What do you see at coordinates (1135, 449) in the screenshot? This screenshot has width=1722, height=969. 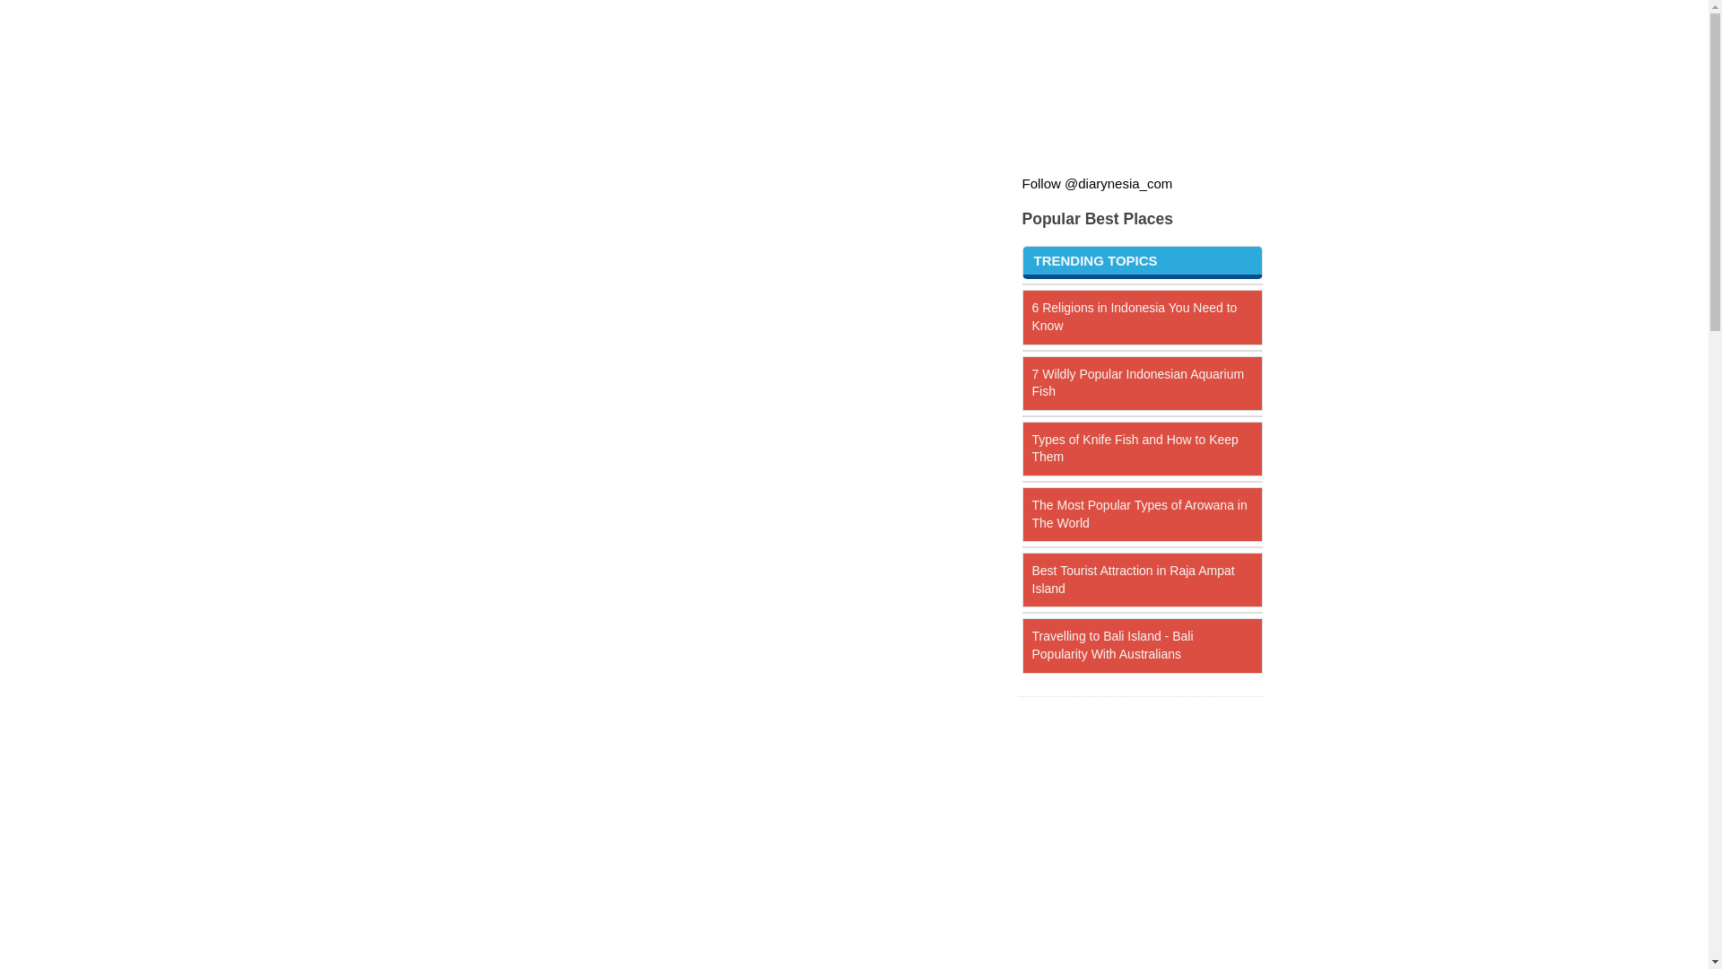 I see `Types of Knife Fish and How to Keep Them` at bounding box center [1135, 449].